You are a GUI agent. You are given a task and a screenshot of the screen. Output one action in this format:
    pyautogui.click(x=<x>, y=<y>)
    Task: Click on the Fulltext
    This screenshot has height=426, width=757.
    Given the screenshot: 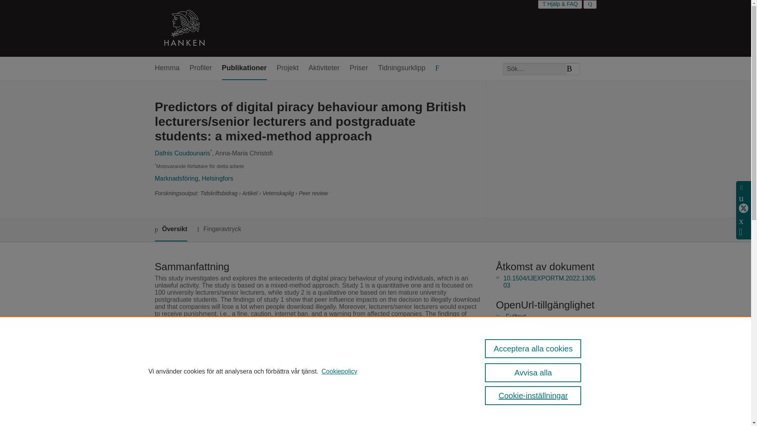 What is the action you would take?
    pyautogui.click(x=516, y=316)
    